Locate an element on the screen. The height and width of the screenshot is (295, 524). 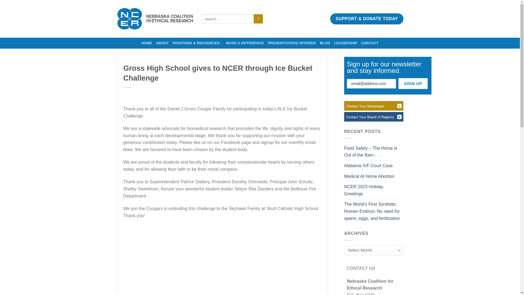
ABOUT is located at coordinates (162, 43).